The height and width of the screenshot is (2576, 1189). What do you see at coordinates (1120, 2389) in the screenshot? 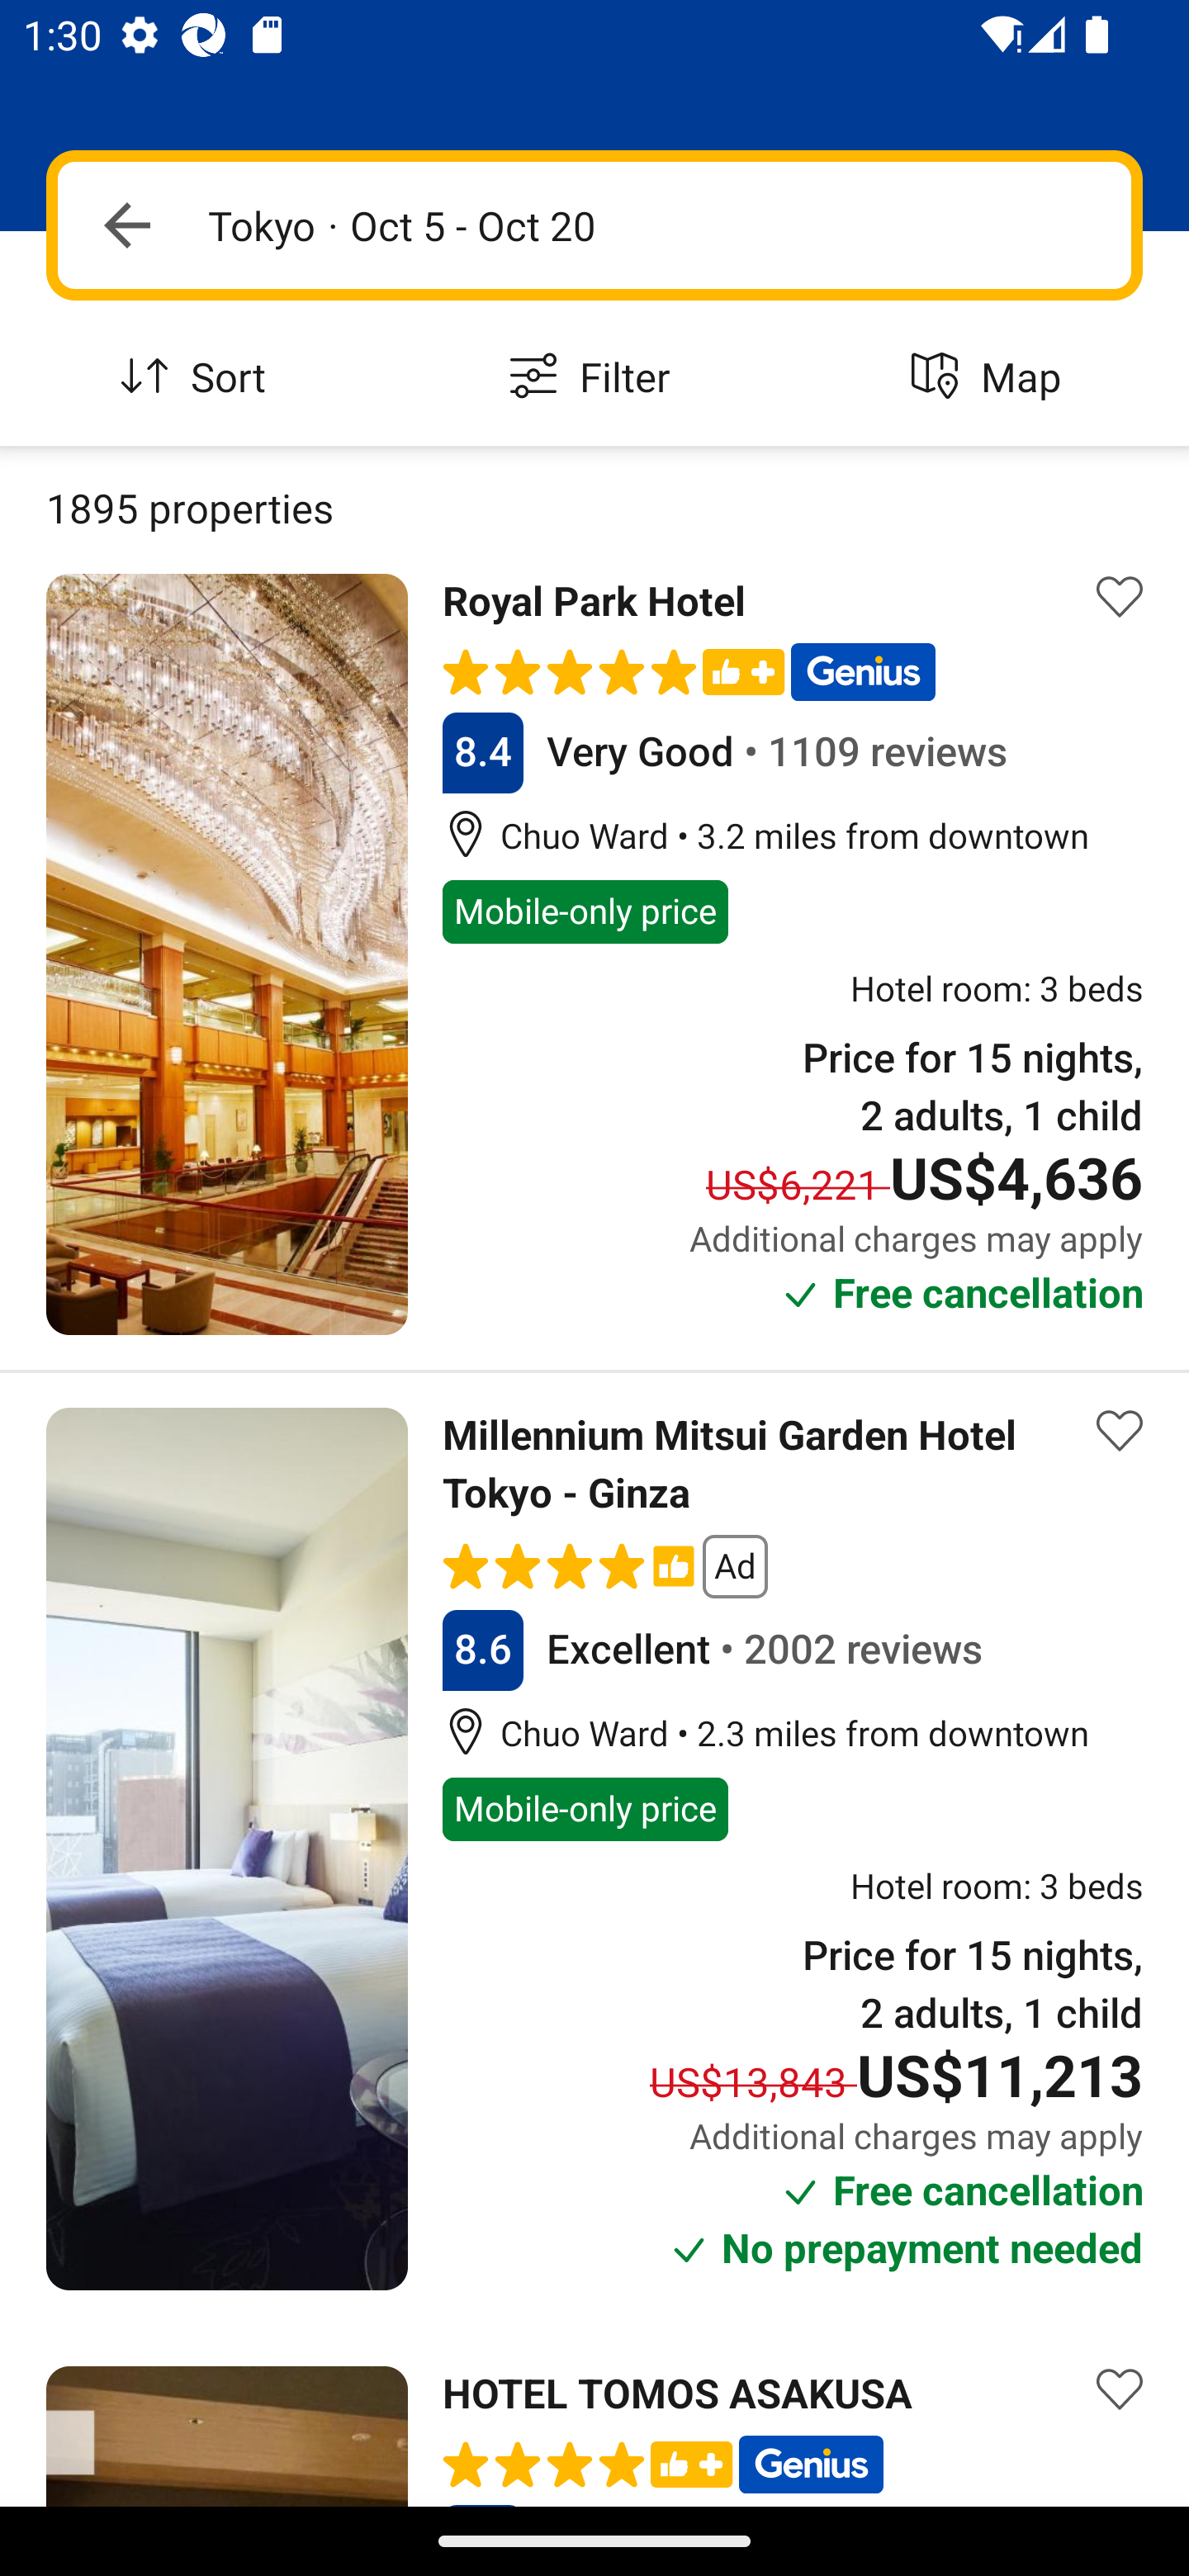
I see `Save property to list` at bounding box center [1120, 2389].